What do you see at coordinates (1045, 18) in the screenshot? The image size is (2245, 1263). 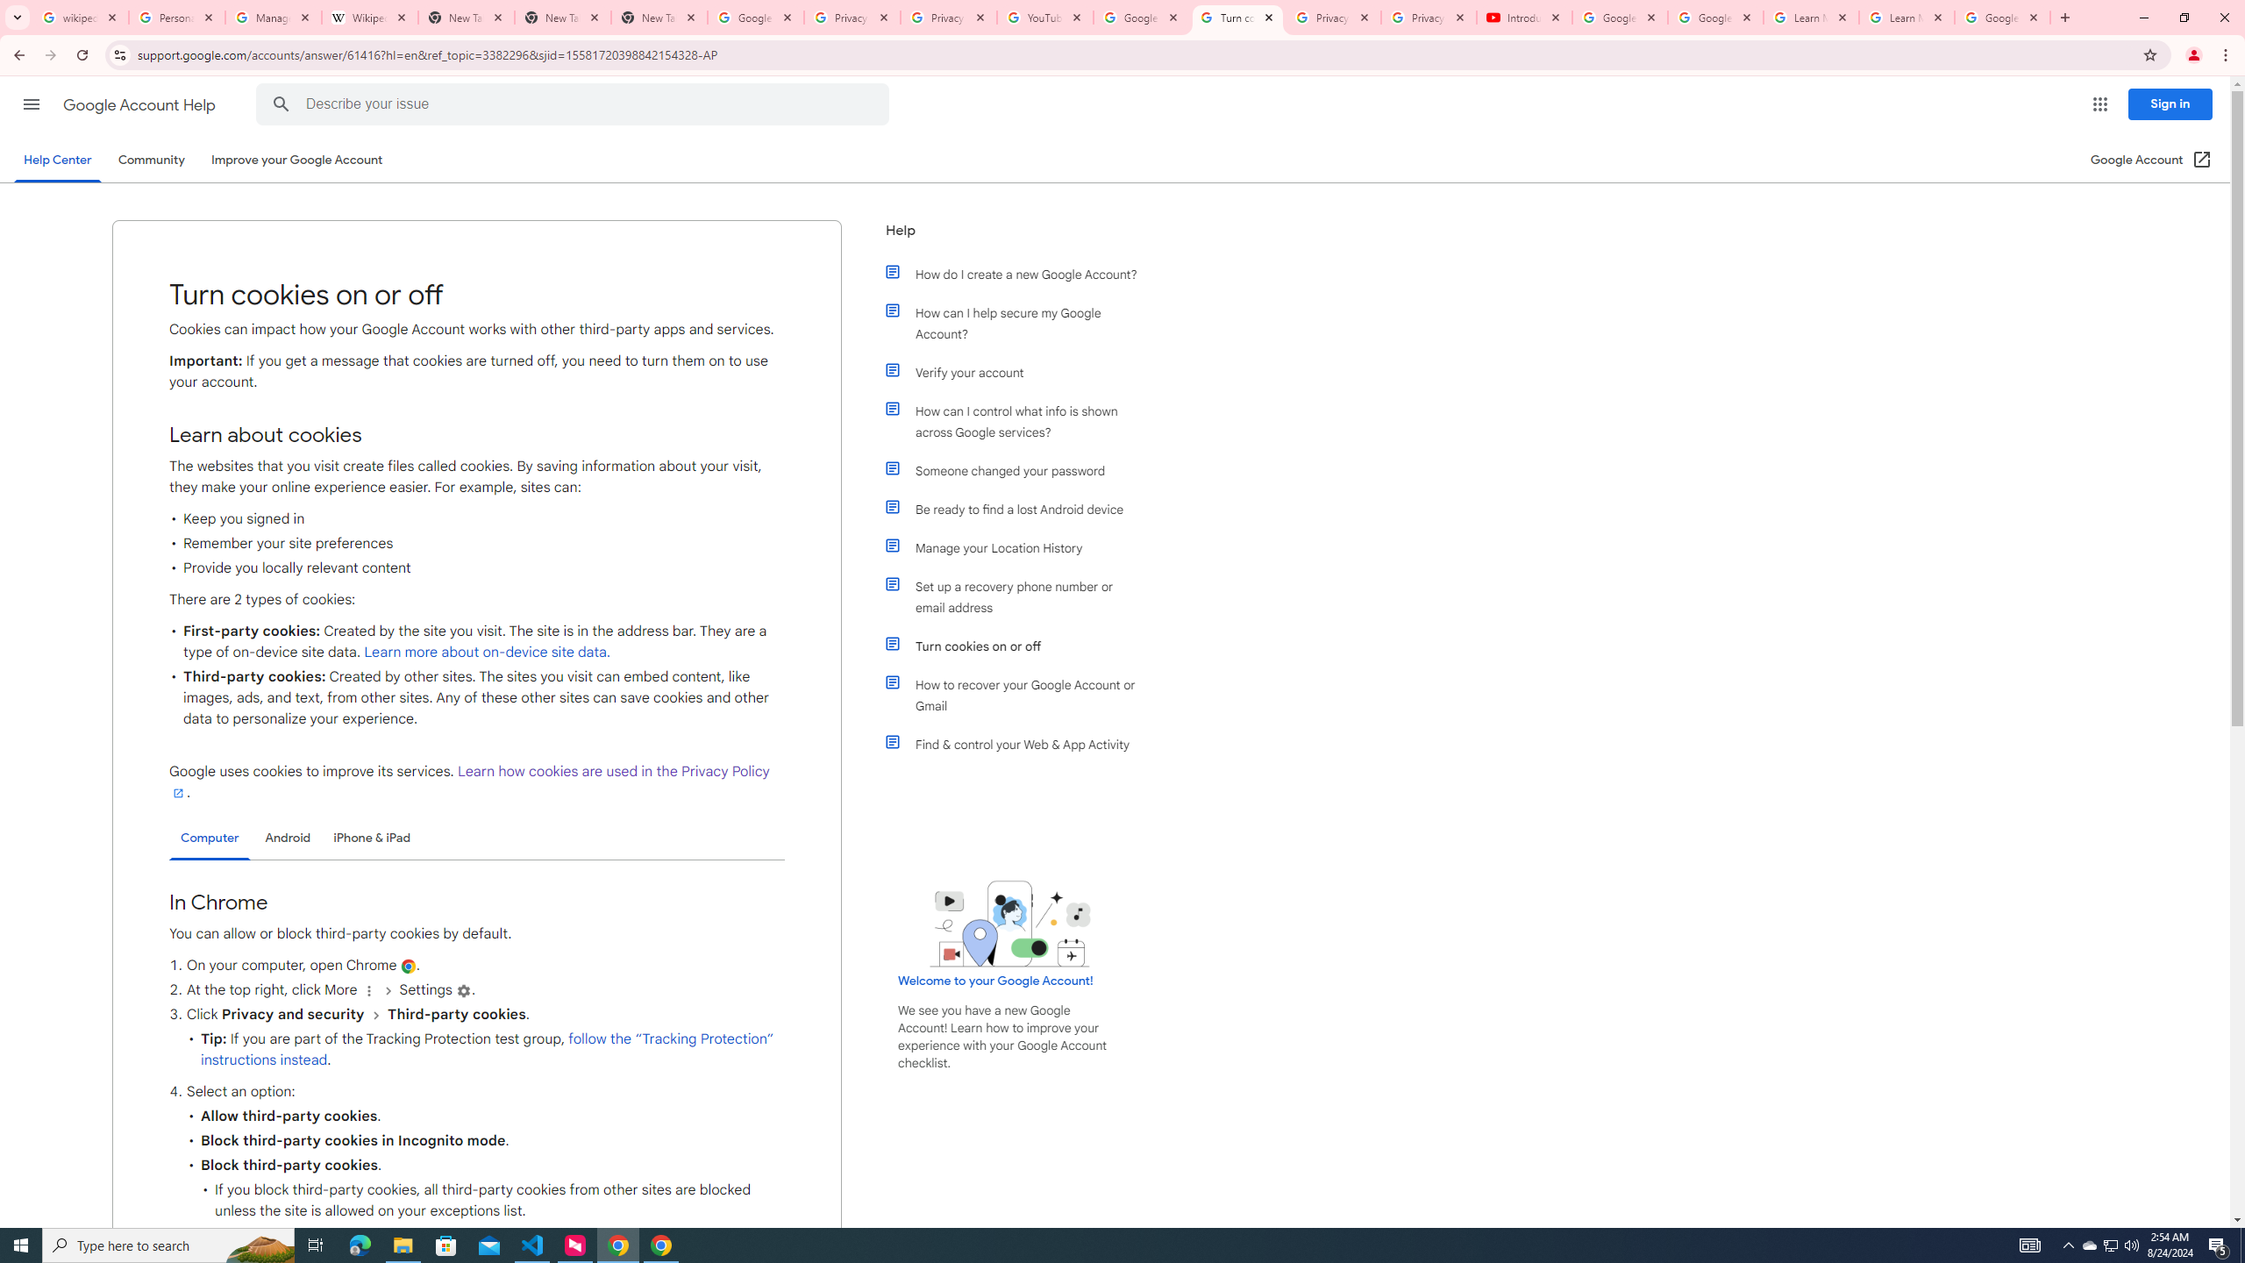 I see `YouTube` at bounding box center [1045, 18].